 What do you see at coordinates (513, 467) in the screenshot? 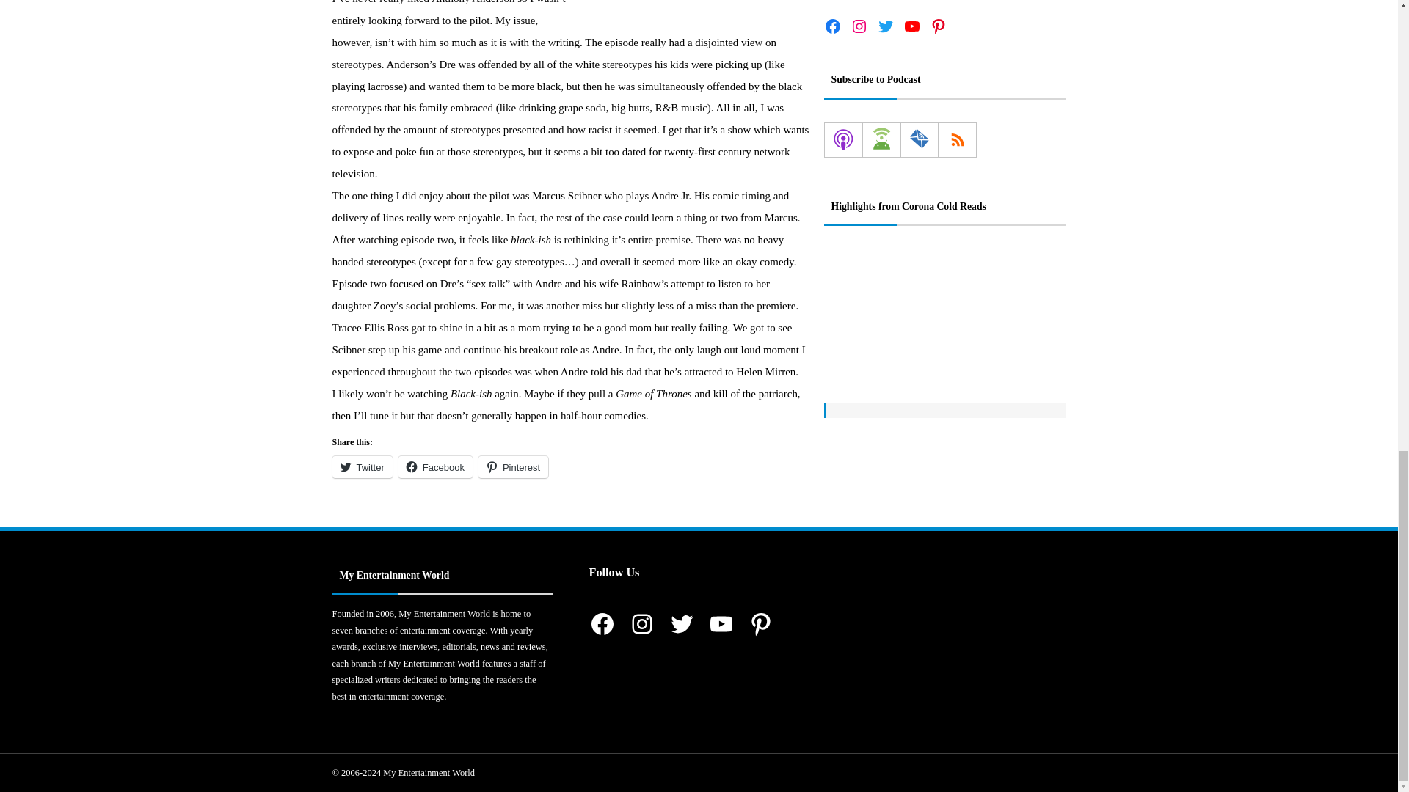
I see `Click to share on Pinterest` at bounding box center [513, 467].